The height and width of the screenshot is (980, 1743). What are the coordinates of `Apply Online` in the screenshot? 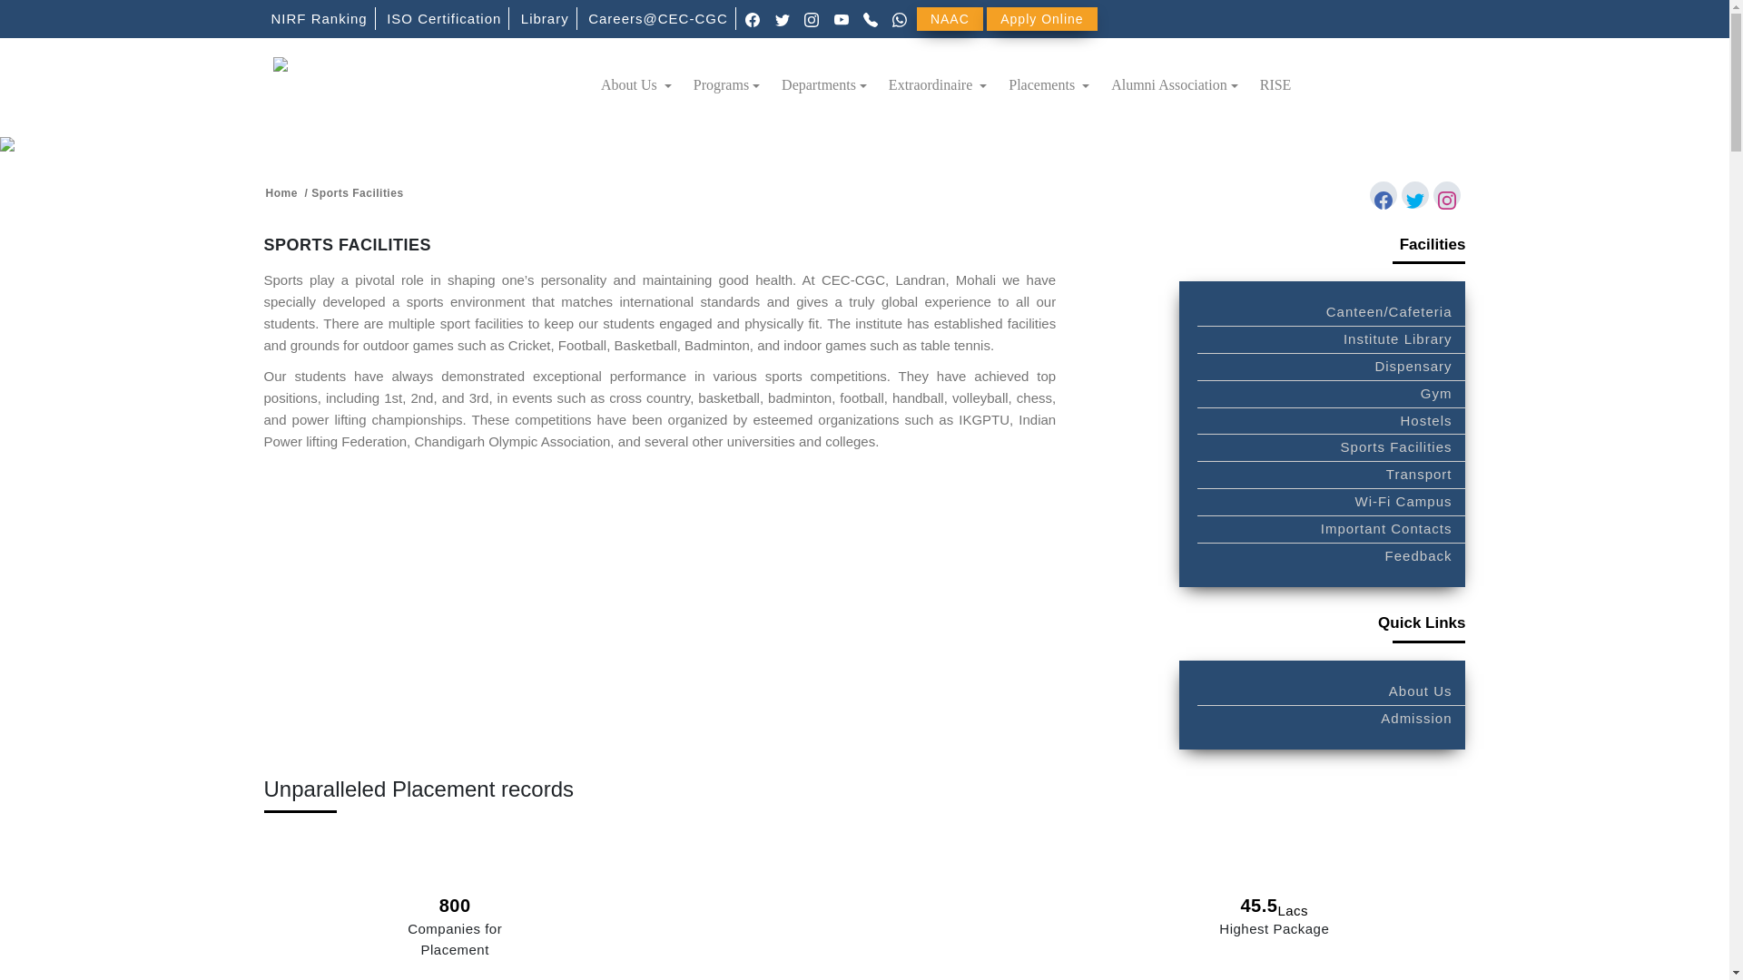 It's located at (1040, 18).